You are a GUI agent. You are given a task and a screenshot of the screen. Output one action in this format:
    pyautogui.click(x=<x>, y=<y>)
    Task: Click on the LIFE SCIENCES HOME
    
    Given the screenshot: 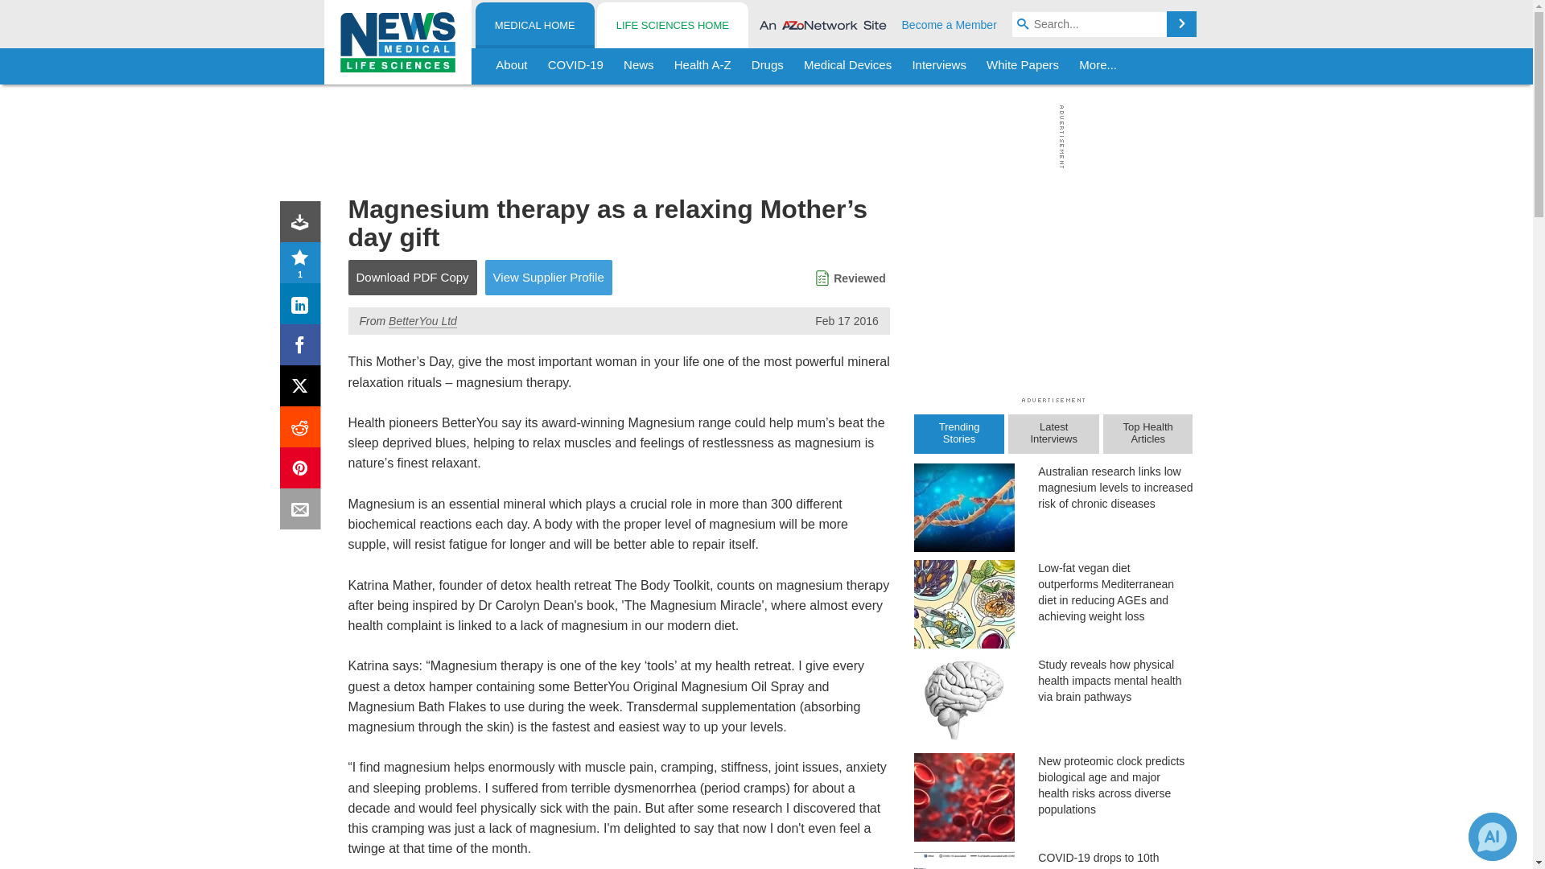 What is the action you would take?
    pyautogui.click(x=672, y=26)
    